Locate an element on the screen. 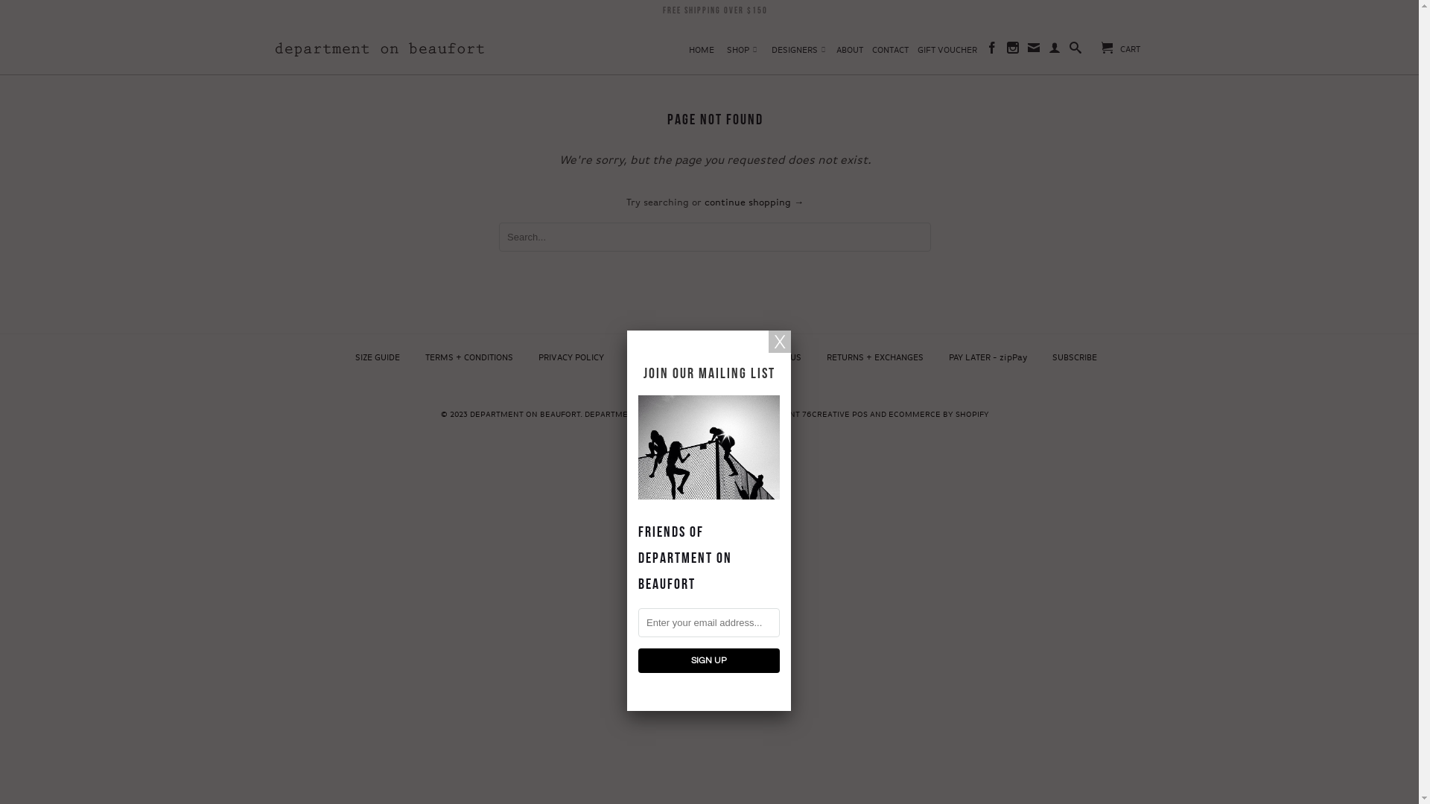 This screenshot has height=804, width=1430. SUBSCRIBE is located at coordinates (1075, 358).